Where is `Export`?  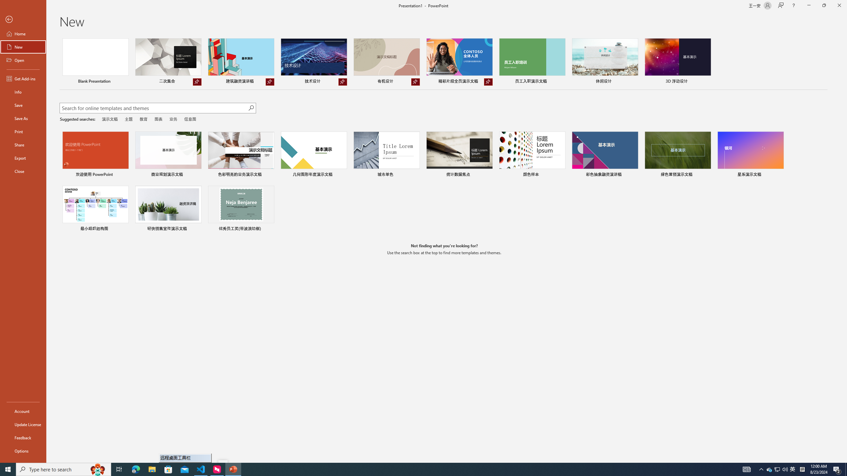
Export is located at coordinates (23, 158).